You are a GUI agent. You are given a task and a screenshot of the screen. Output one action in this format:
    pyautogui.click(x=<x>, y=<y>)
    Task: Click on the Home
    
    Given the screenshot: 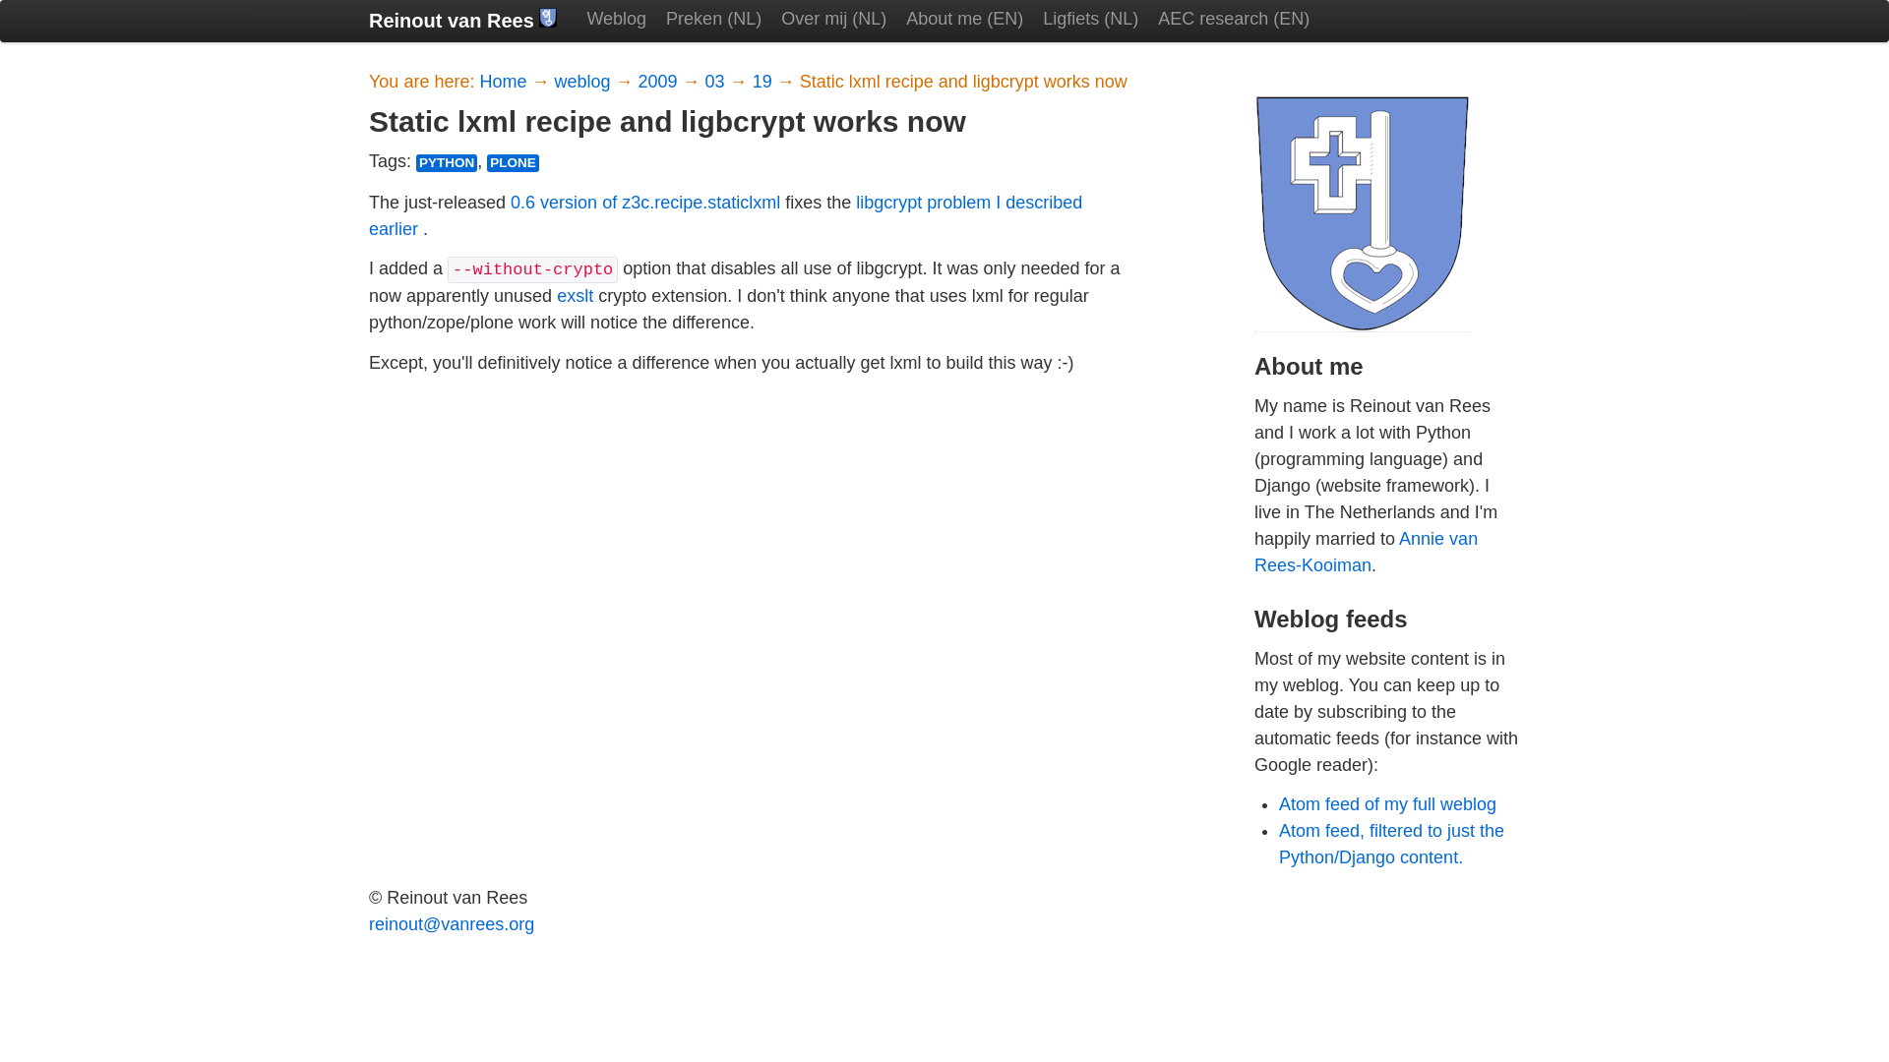 What is the action you would take?
    pyautogui.click(x=505, y=81)
    